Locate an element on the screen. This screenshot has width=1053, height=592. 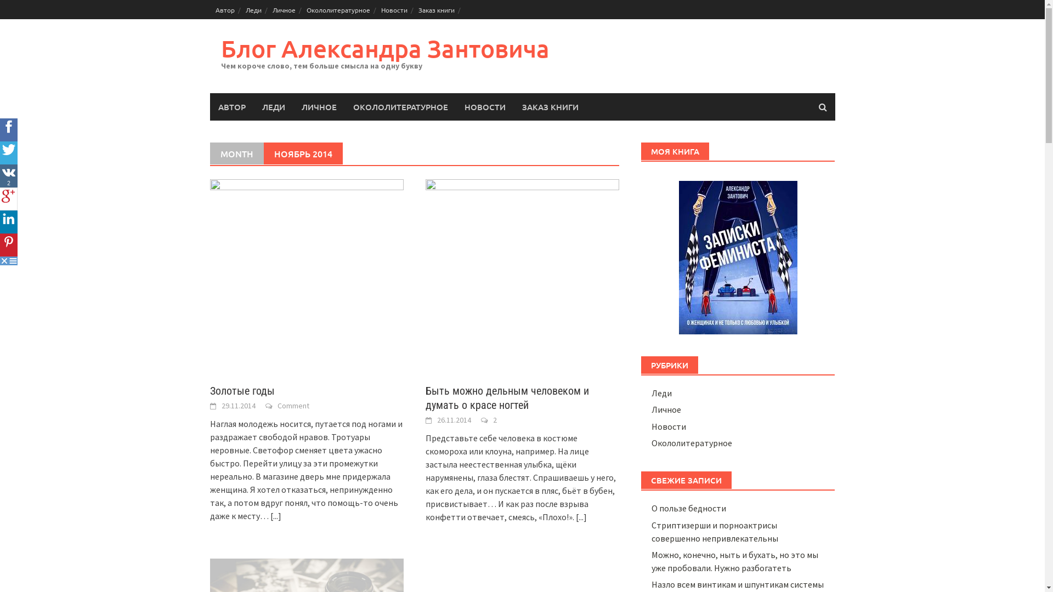
Google+ is located at coordinates (9, 199).